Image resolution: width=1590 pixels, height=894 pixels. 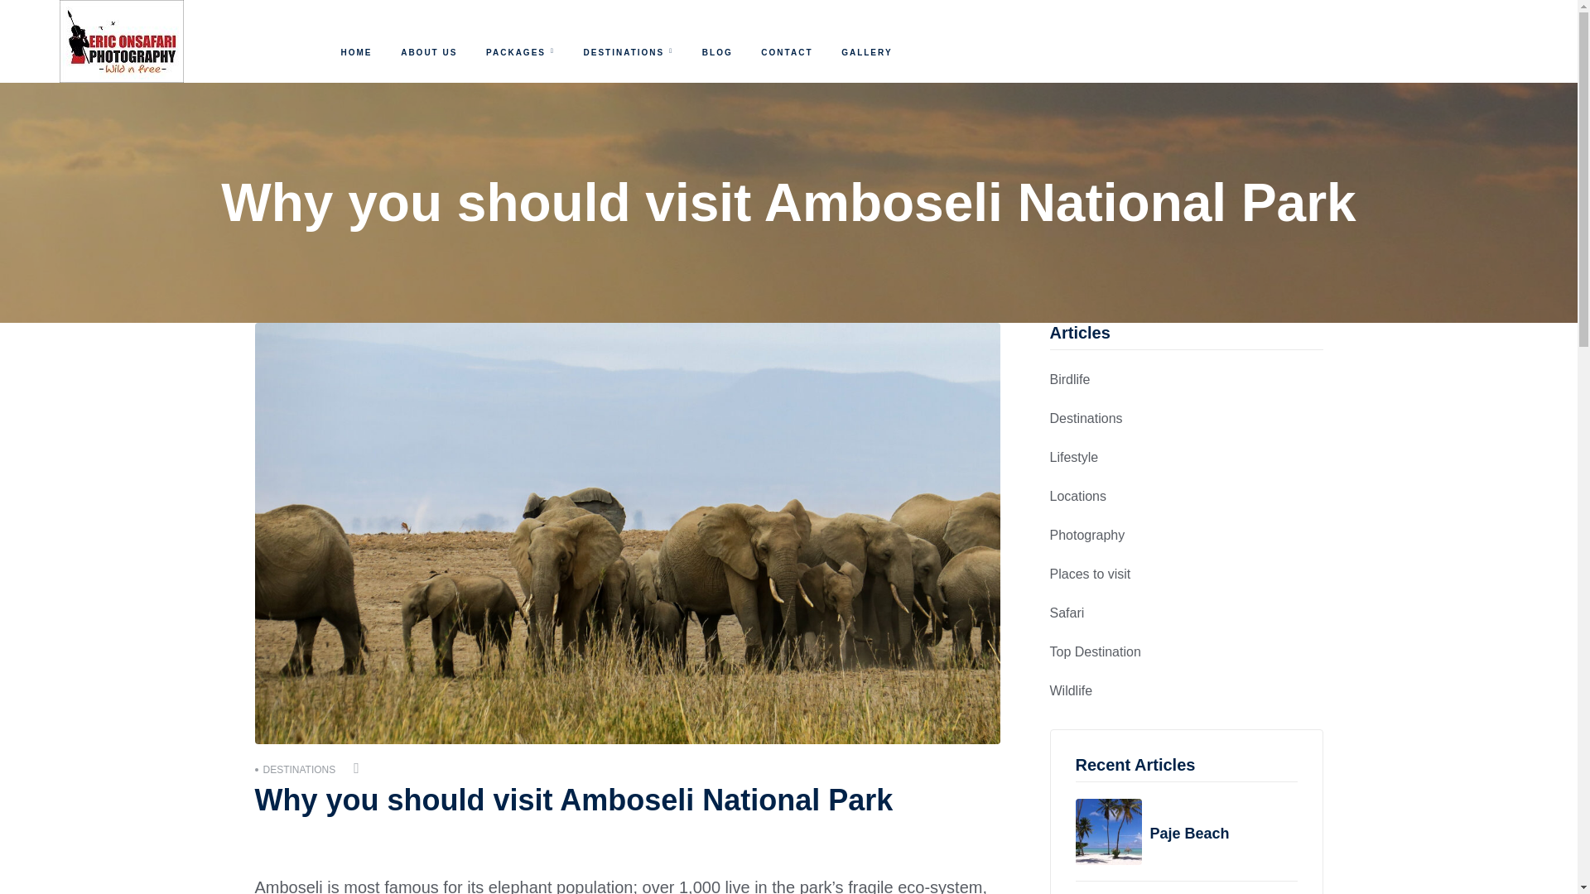 What do you see at coordinates (429, 53) in the screenshot?
I see `ABOUT US` at bounding box center [429, 53].